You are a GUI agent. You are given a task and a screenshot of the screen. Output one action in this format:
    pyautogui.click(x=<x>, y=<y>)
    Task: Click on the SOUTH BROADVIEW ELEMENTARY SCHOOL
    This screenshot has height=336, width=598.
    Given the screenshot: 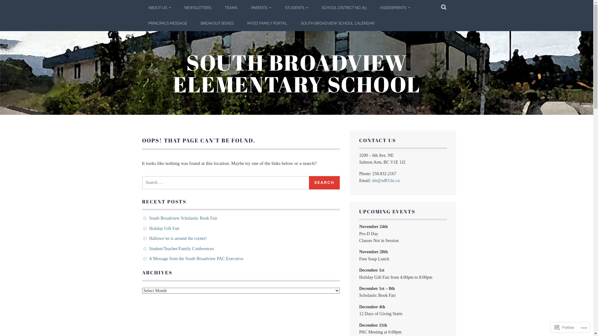 What is the action you would take?
    pyautogui.click(x=297, y=73)
    